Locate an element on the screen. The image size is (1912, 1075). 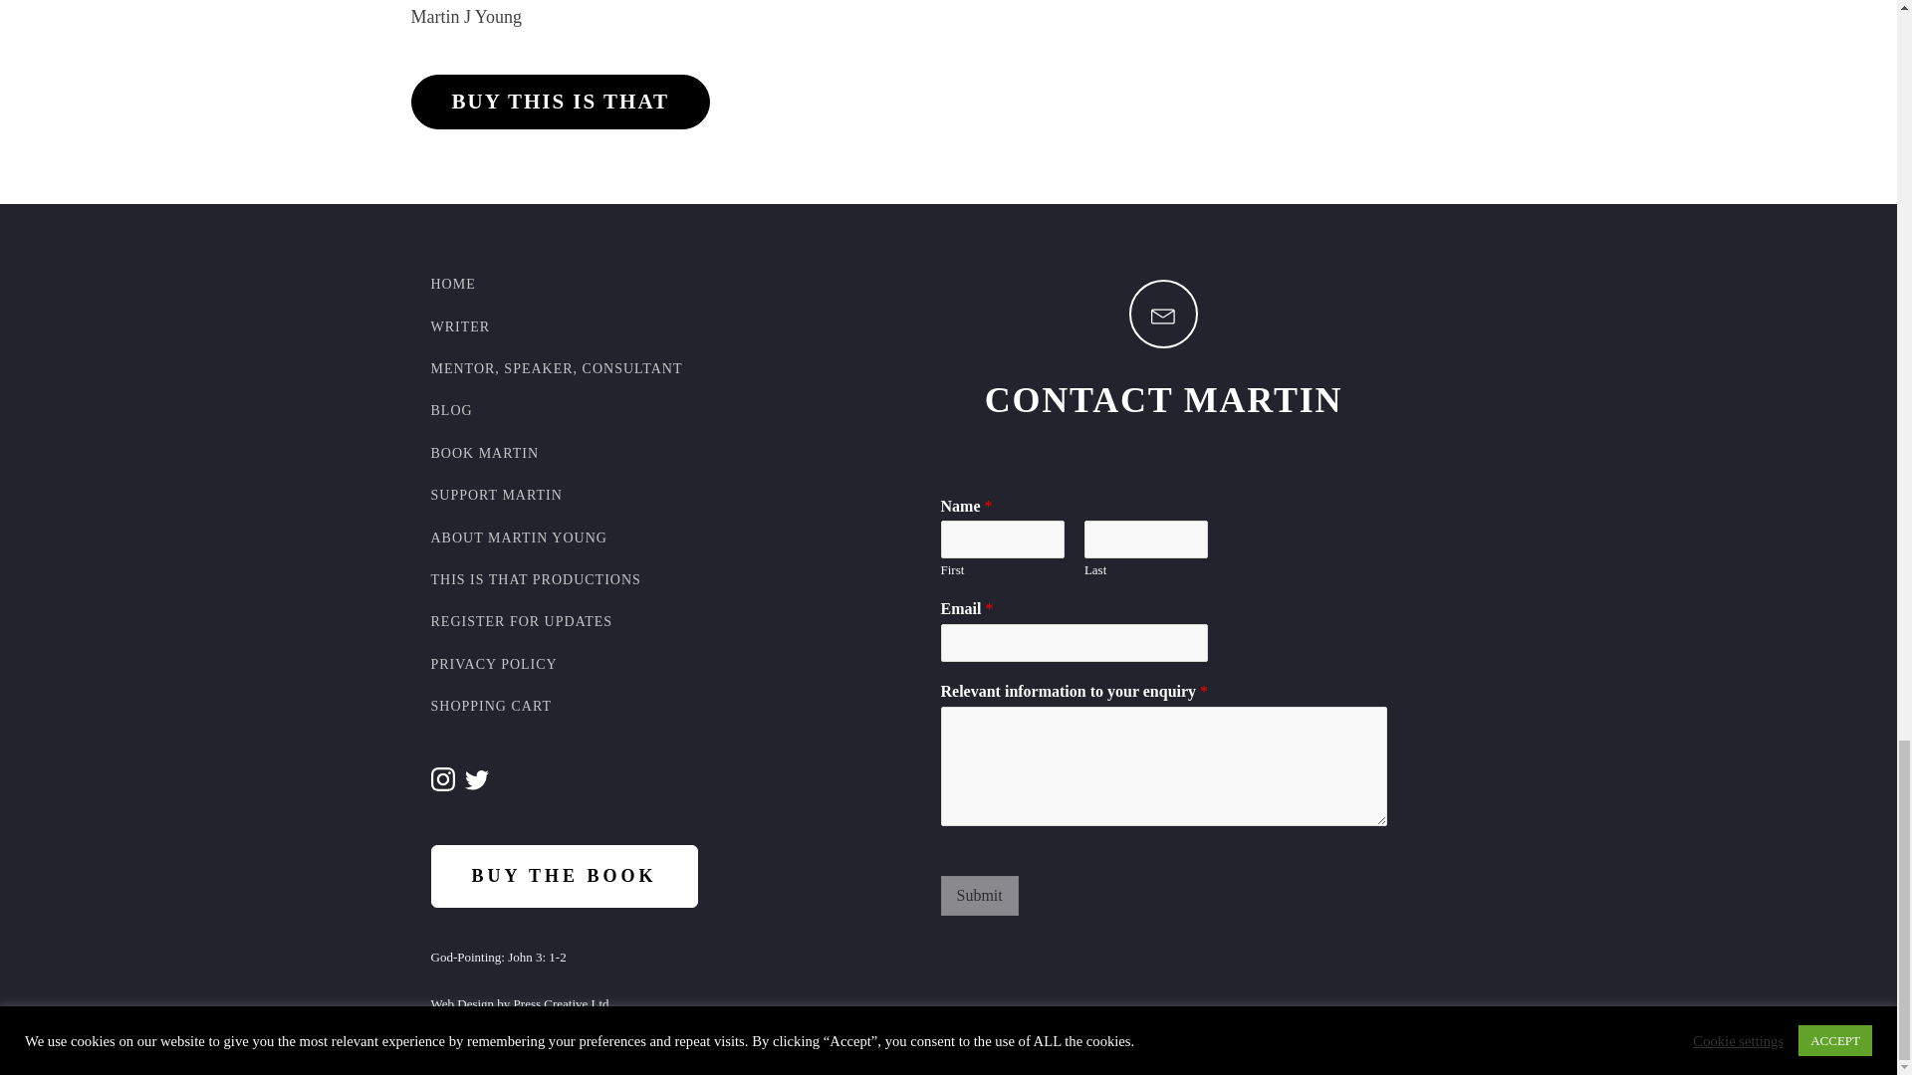
BUY THIS IS THAT is located at coordinates (560, 102).